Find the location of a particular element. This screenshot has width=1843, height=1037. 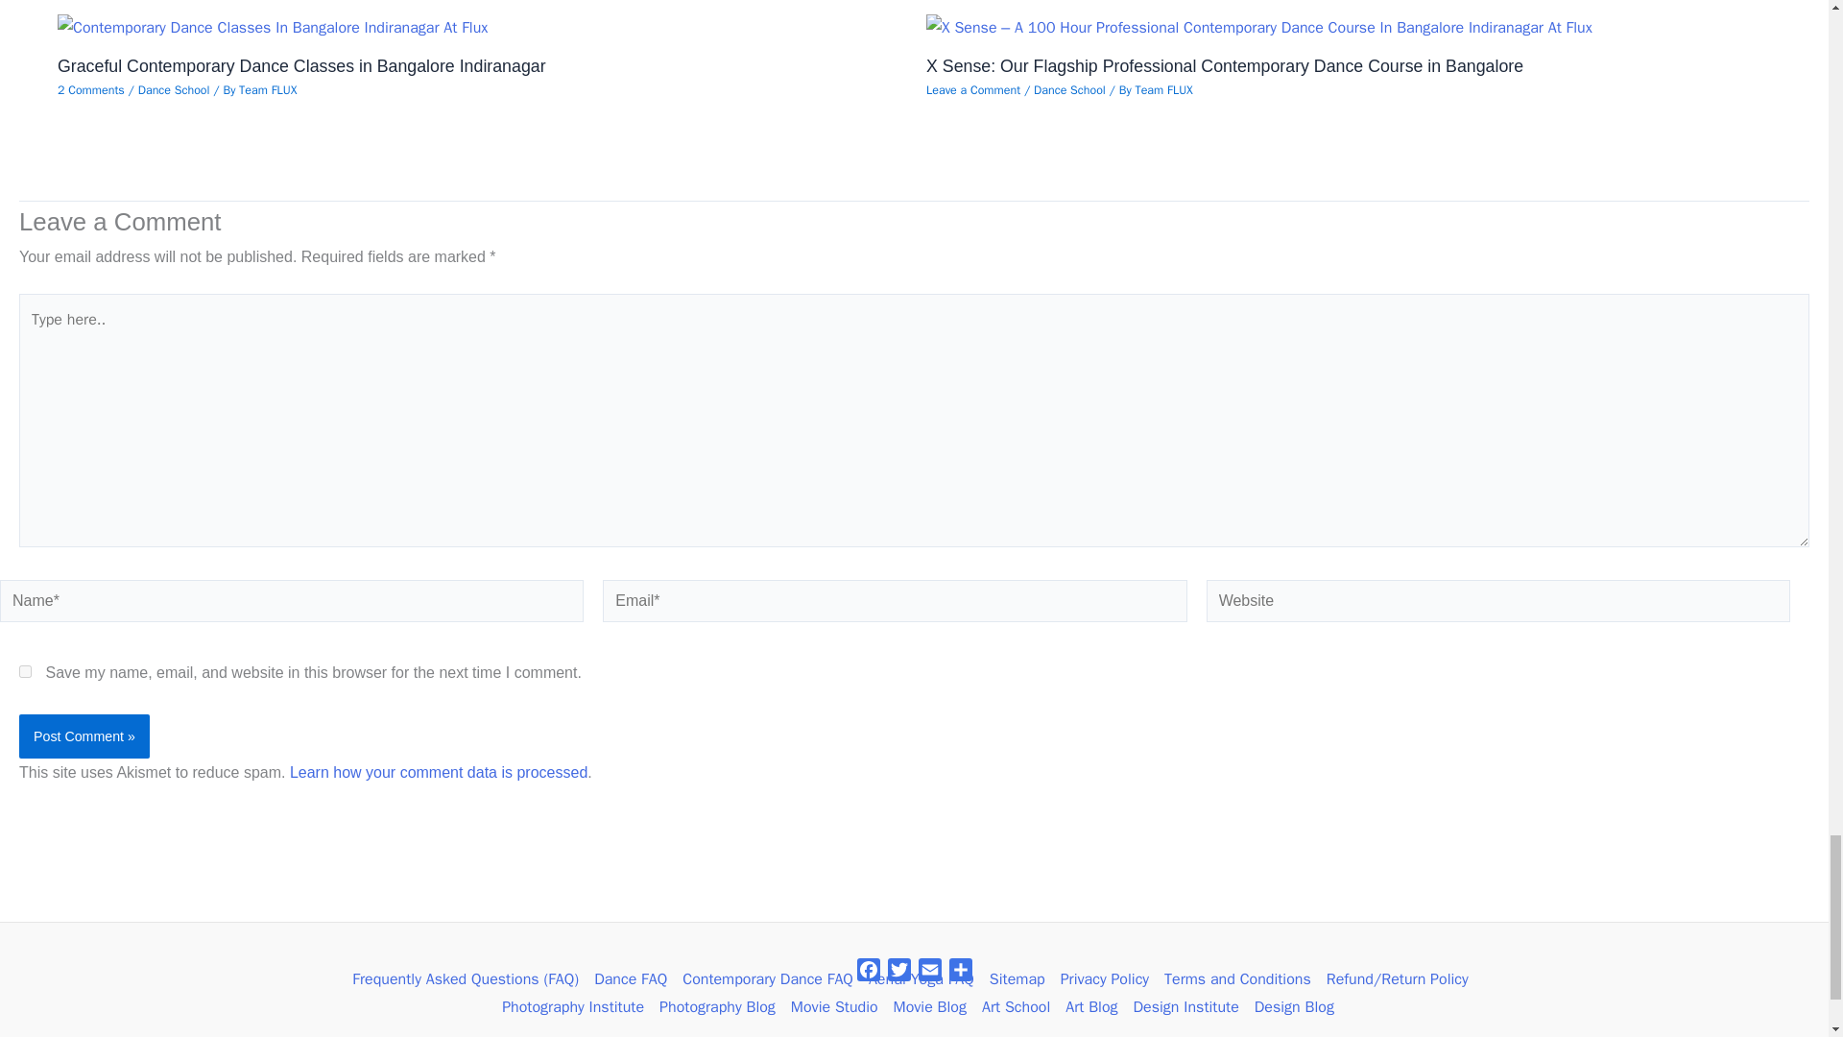

View all posts by Team FLUX is located at coordinates (268, 90).